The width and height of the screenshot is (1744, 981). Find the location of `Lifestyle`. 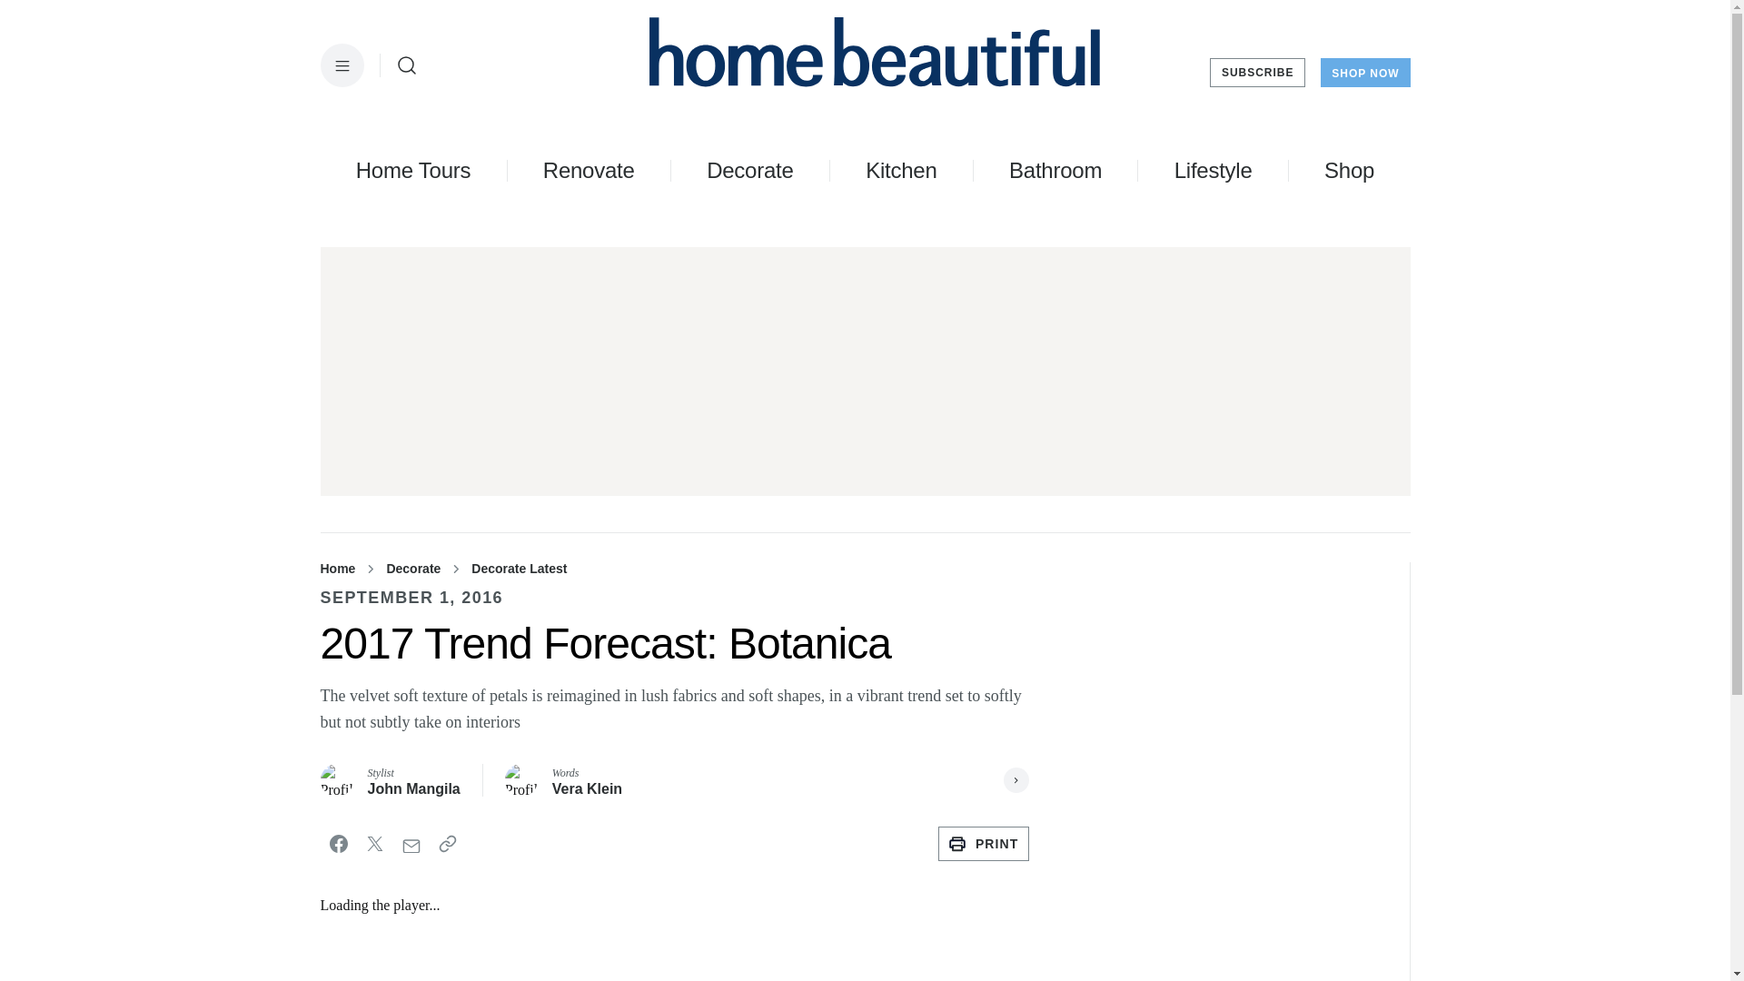

Lifestyle is located at coordinates (1213, 170).